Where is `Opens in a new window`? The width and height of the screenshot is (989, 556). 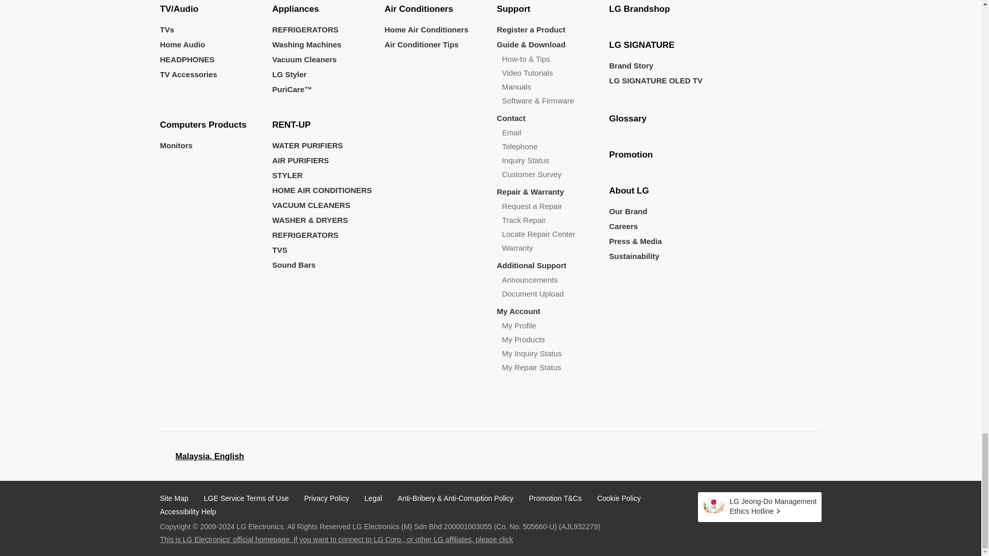
Opens in a new window is located at coordinates (790, 456).